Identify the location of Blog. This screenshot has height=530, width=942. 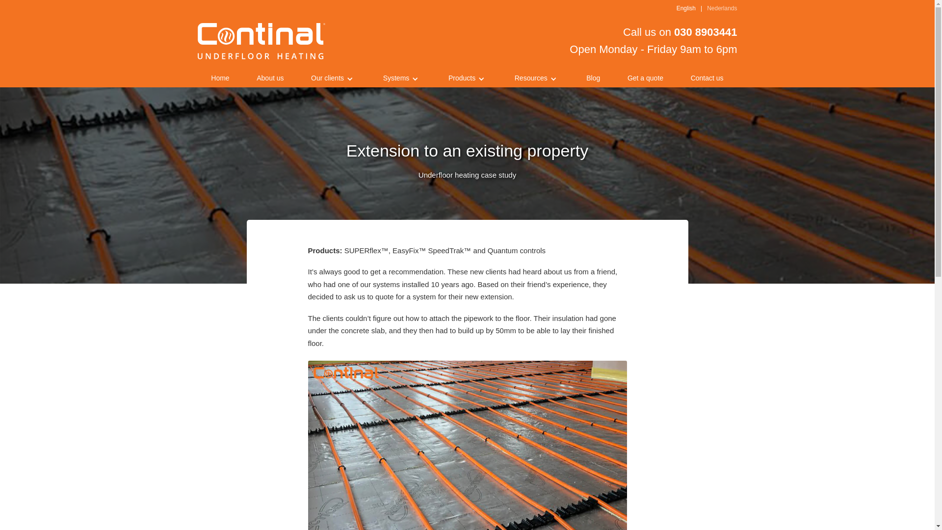
(645, 79).